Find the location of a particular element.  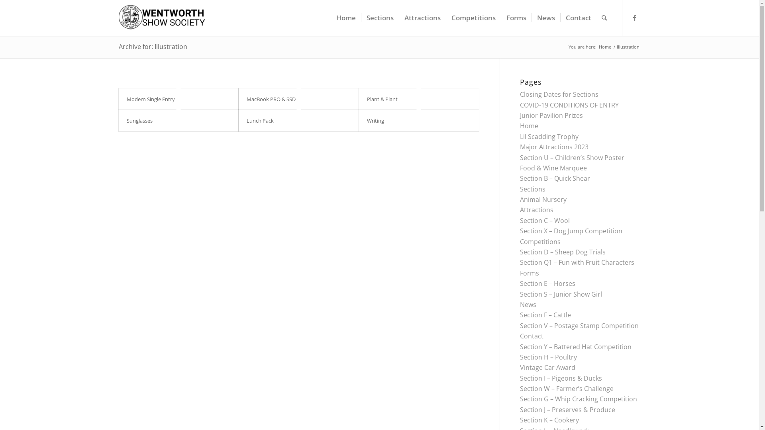

News is located at coordinates (528, 305).